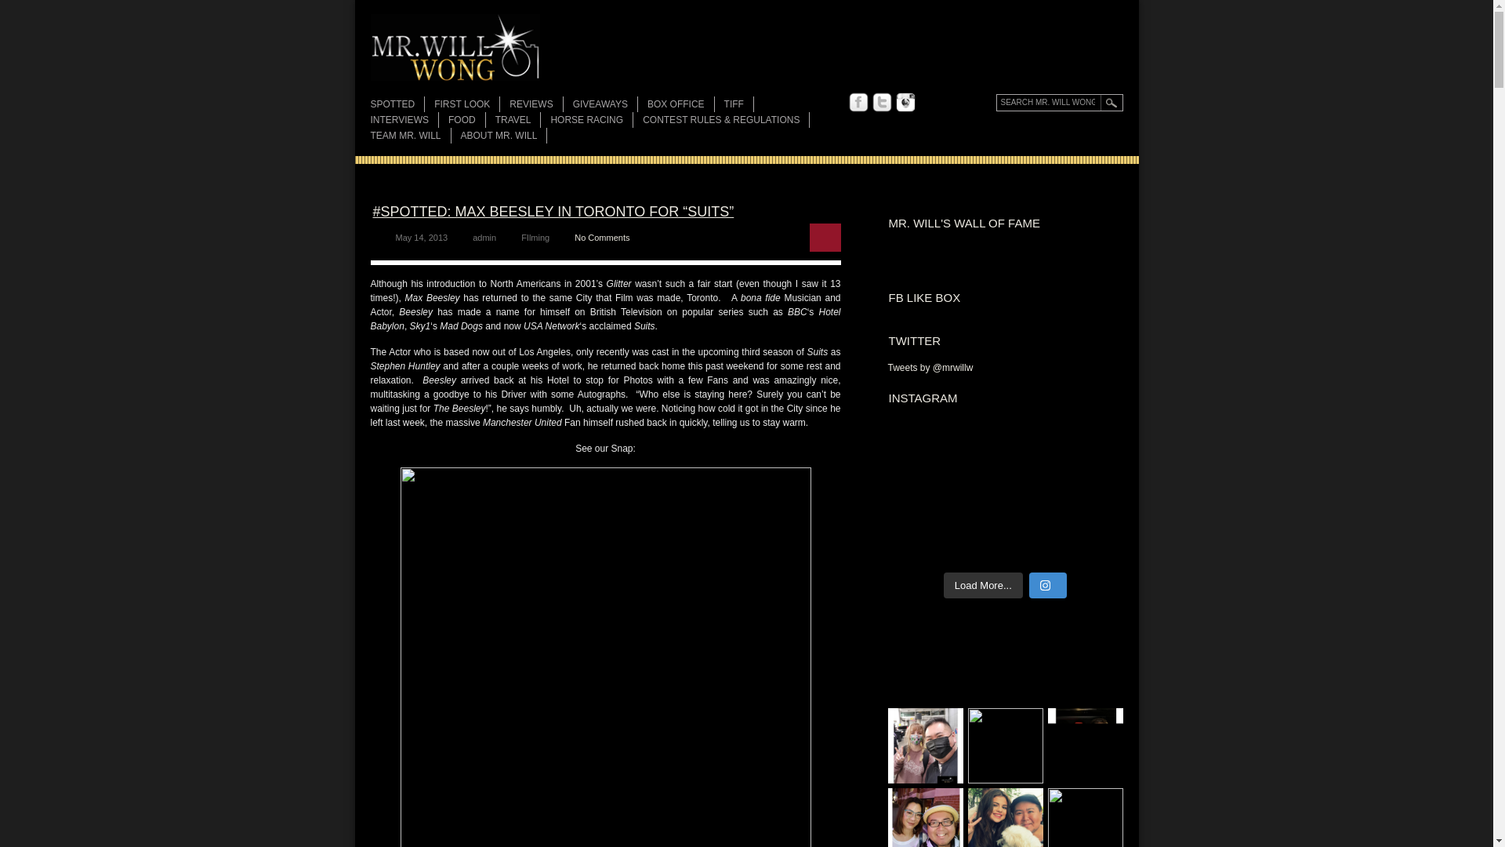 This screenshot has height=847, width=1505. Describe the element at coordinates (680, 104) in the screenshot. I see `BOX OFFICE` at that location.